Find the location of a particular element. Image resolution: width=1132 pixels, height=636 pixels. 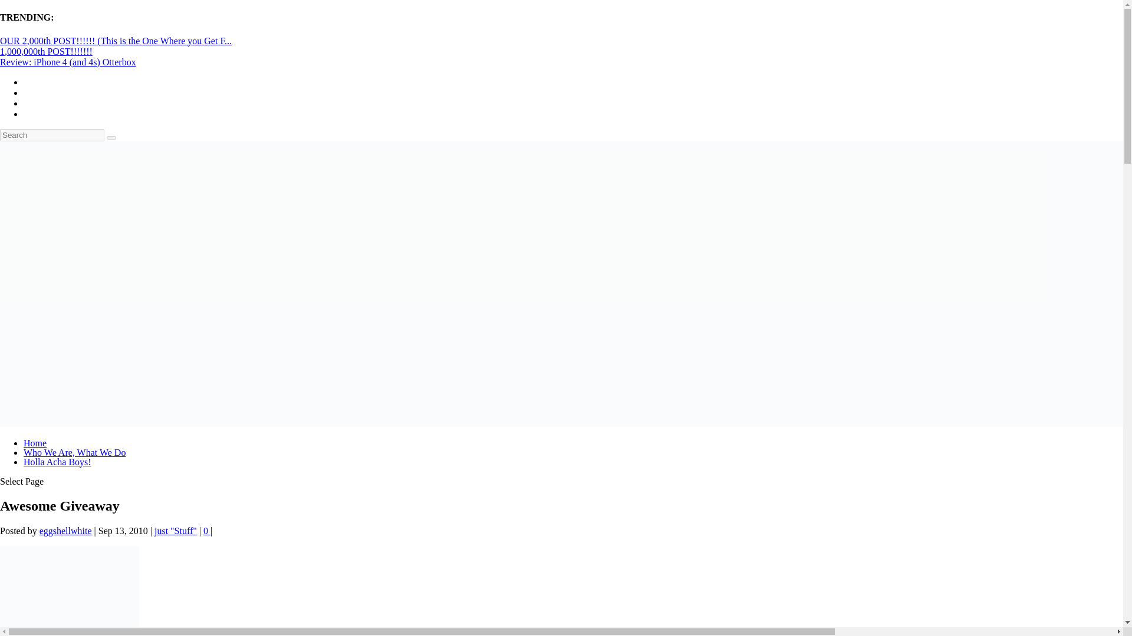

Who We Are, What We Do is located at coordinates (74, 452).